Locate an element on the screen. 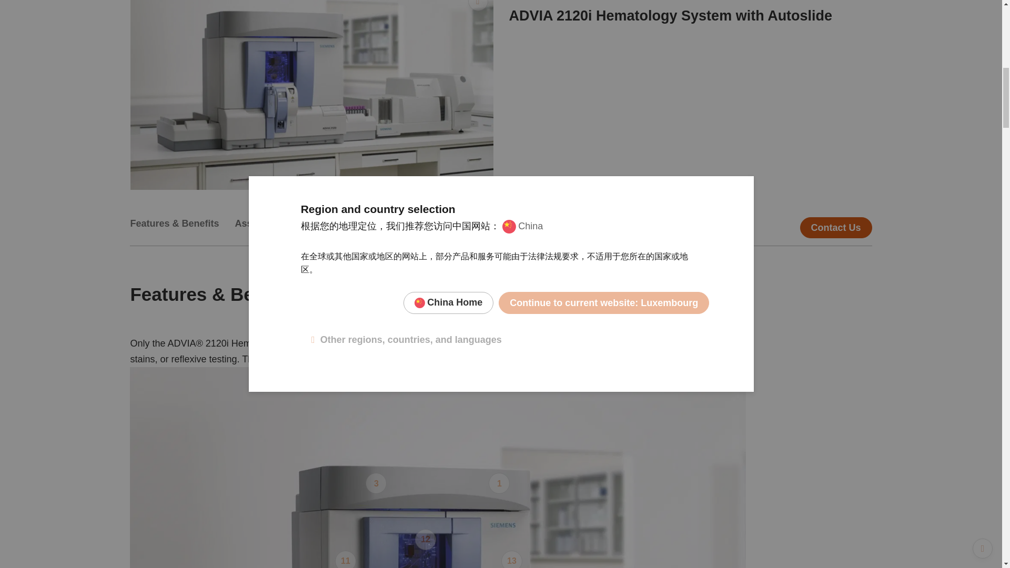 The width and height of the screenshot is (1010, 568). Assays is located at coordinates (259, 227).